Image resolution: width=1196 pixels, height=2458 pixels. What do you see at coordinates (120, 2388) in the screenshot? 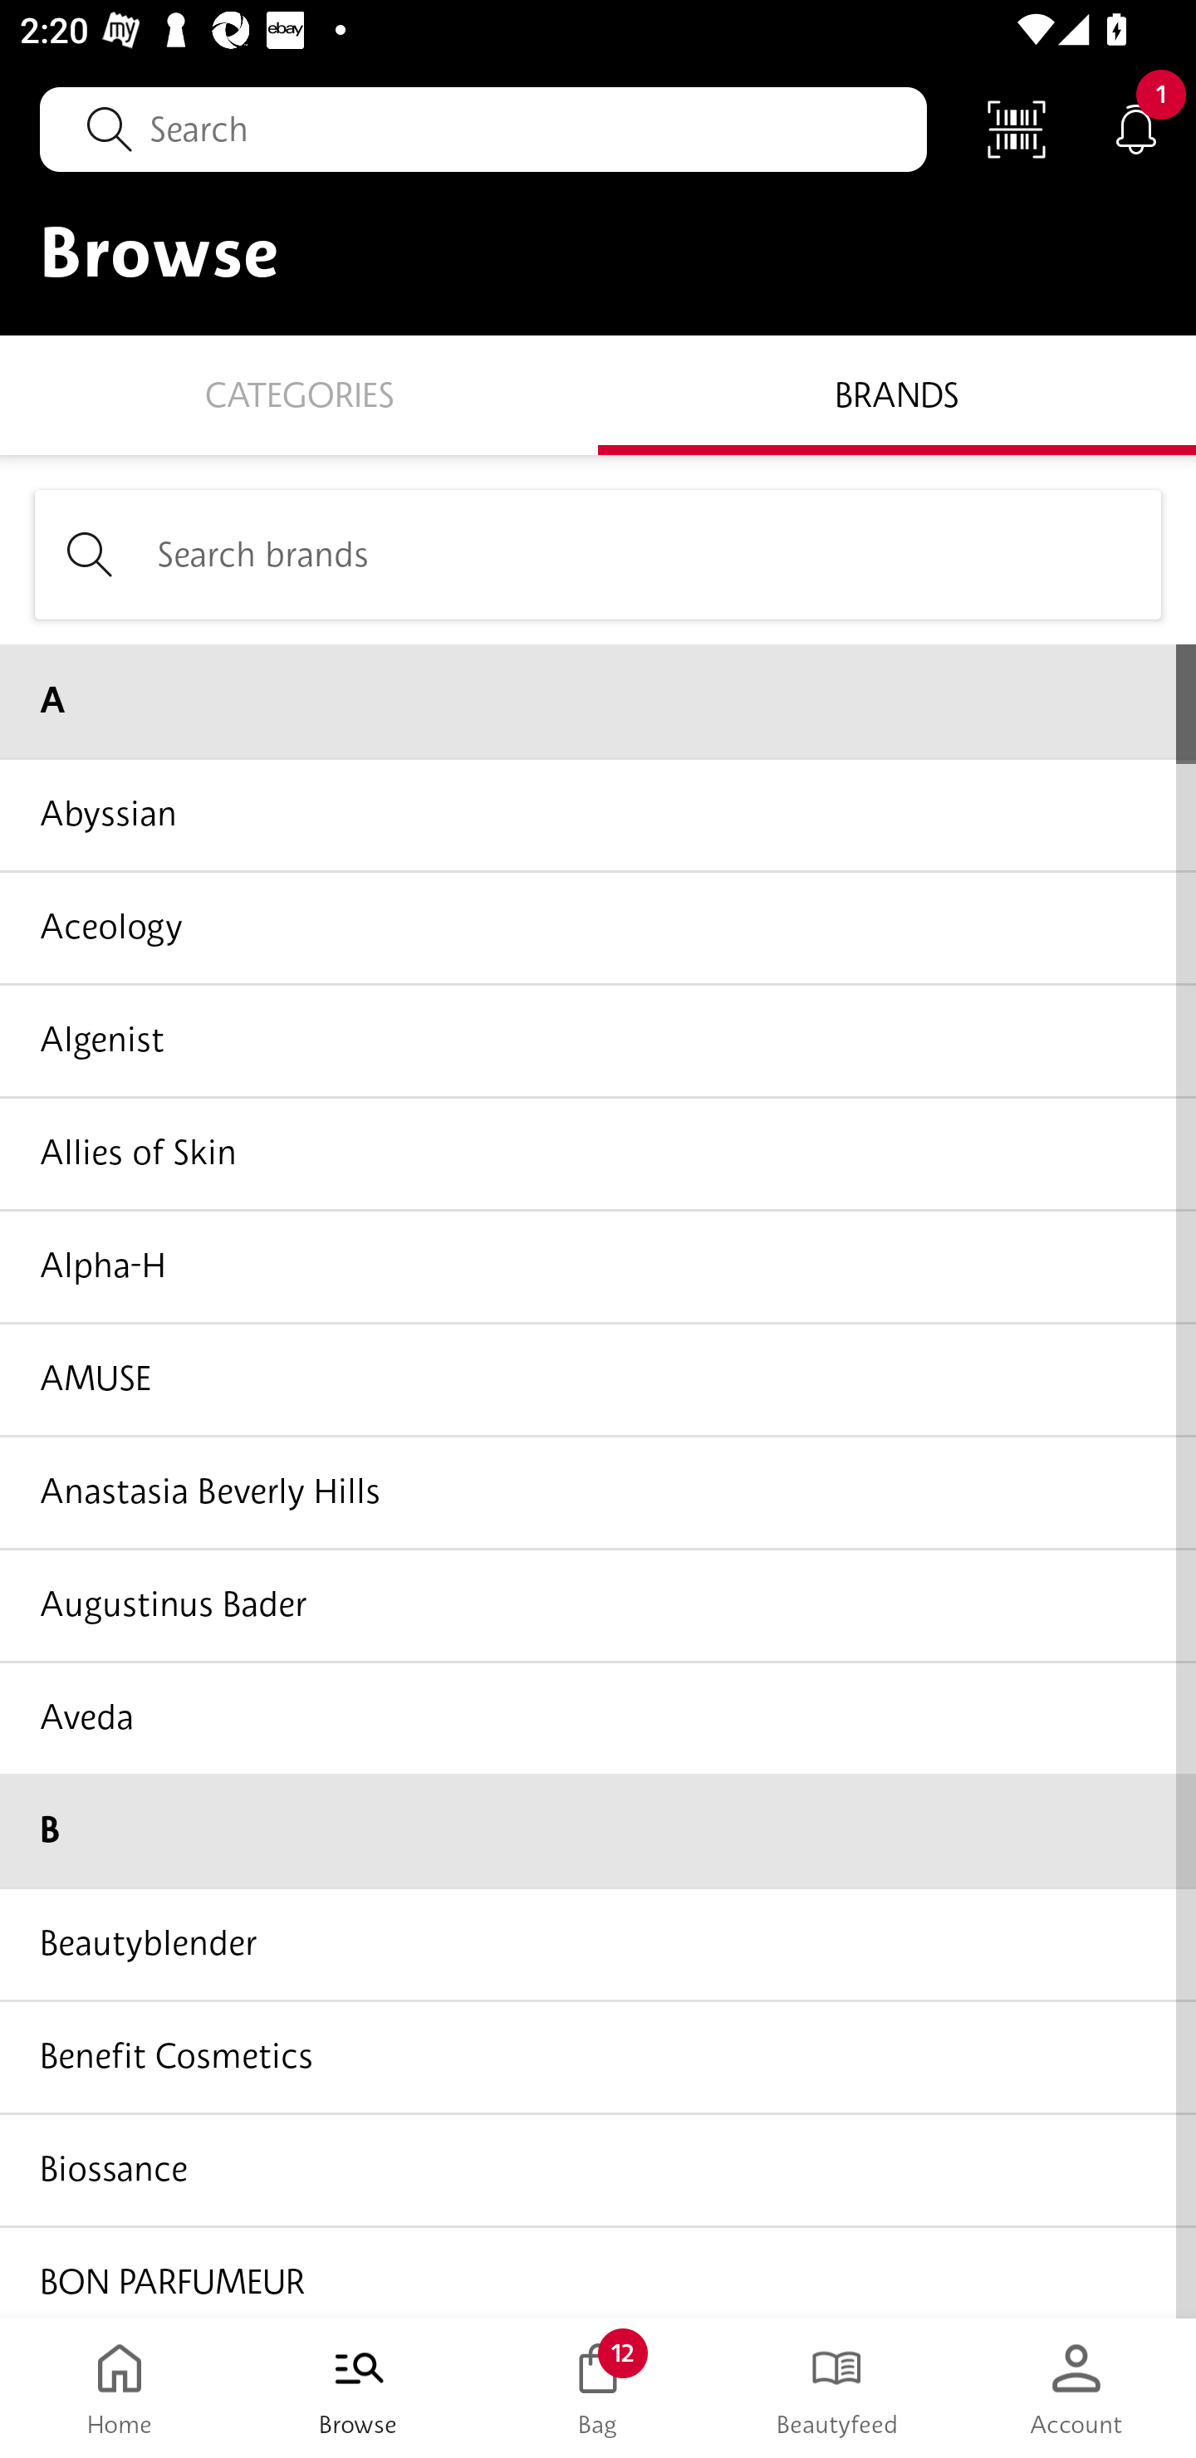
I see `Home` at bounding box center [120, 2388].